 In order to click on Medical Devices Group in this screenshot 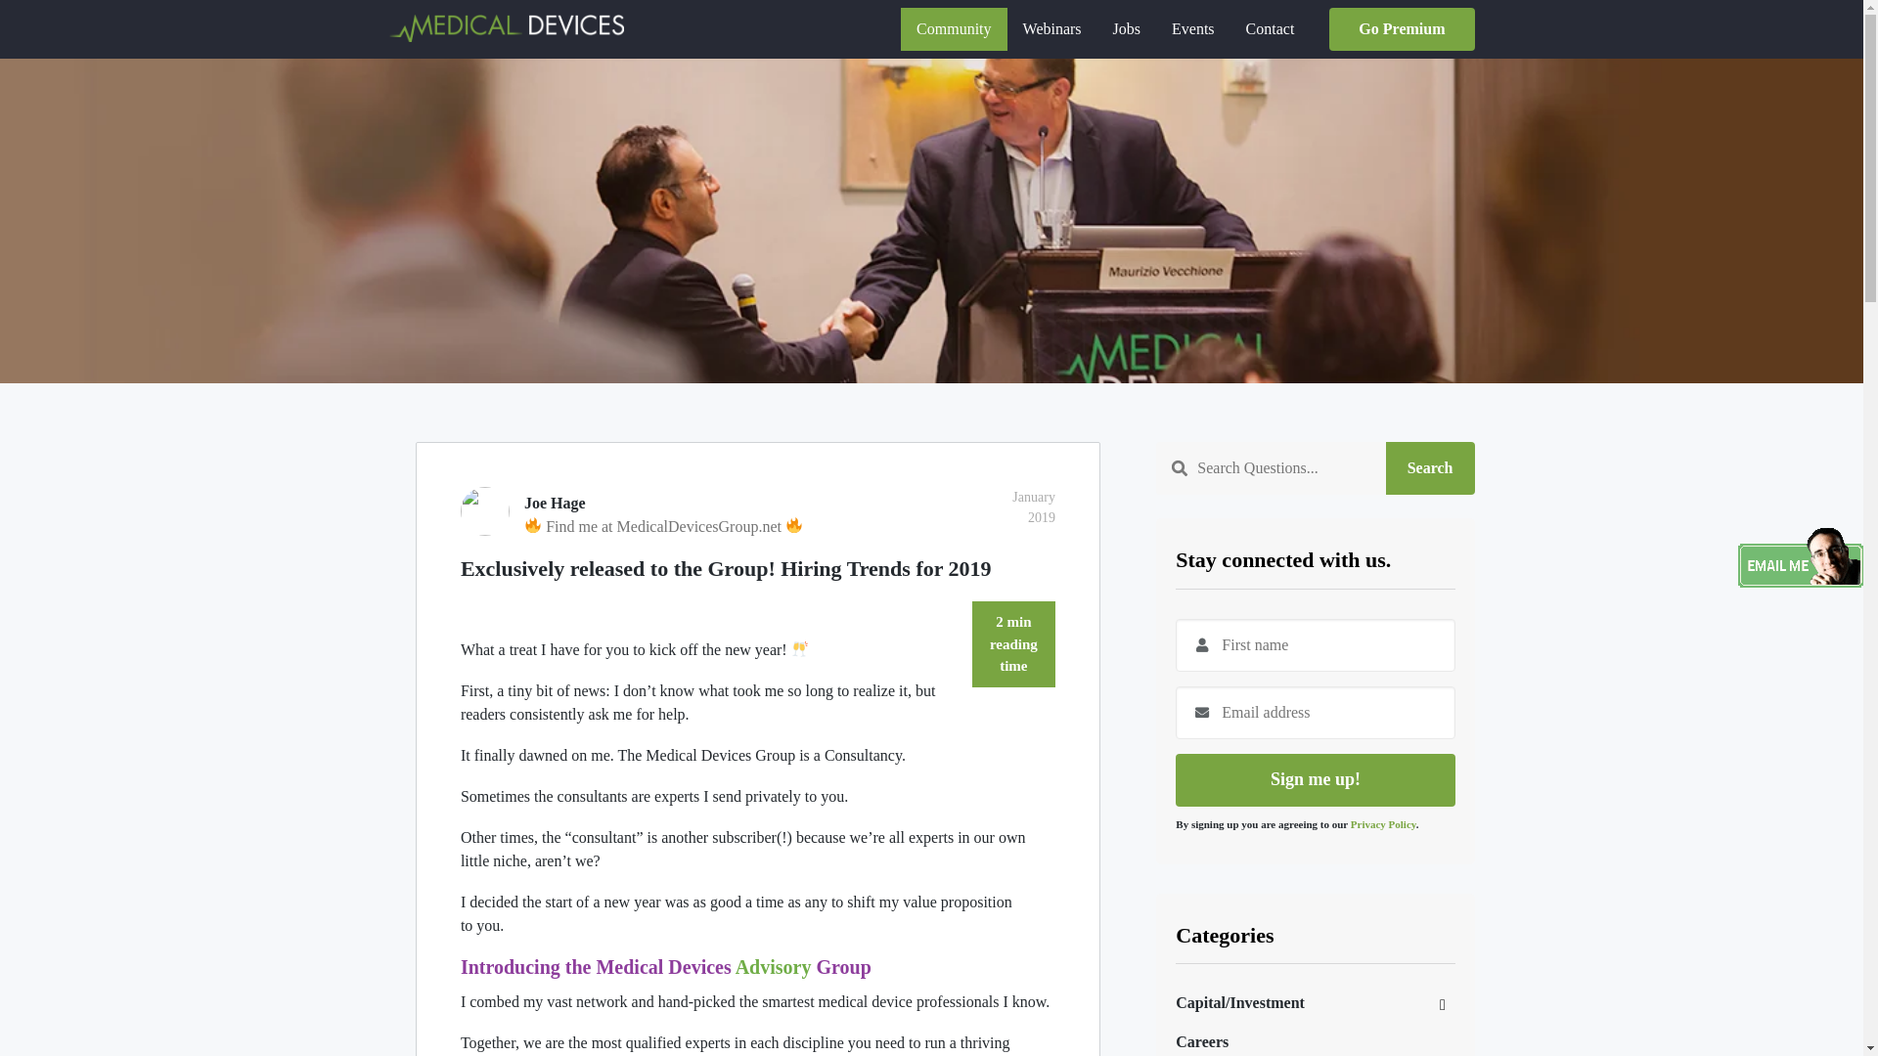, I will do `click(506, 27)`.